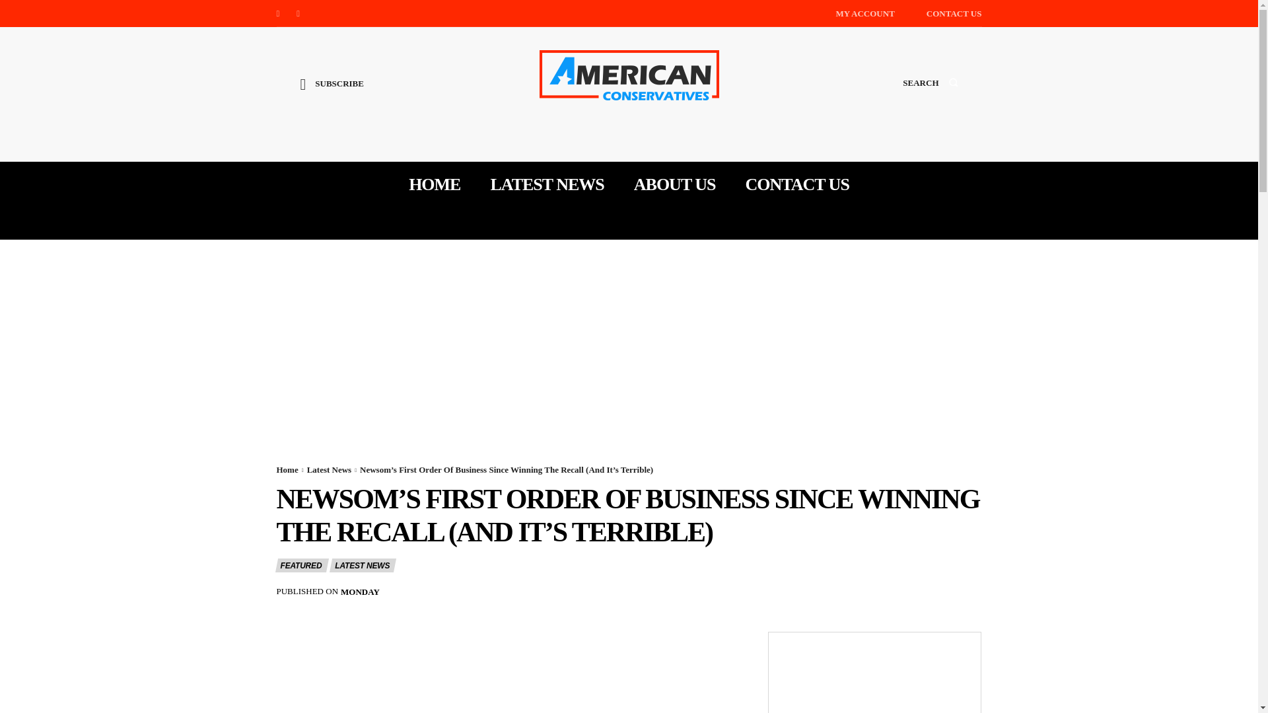 The width and height of the screenshot is (1268, 713). I want to click on CONTACT US, so click(954, 13).